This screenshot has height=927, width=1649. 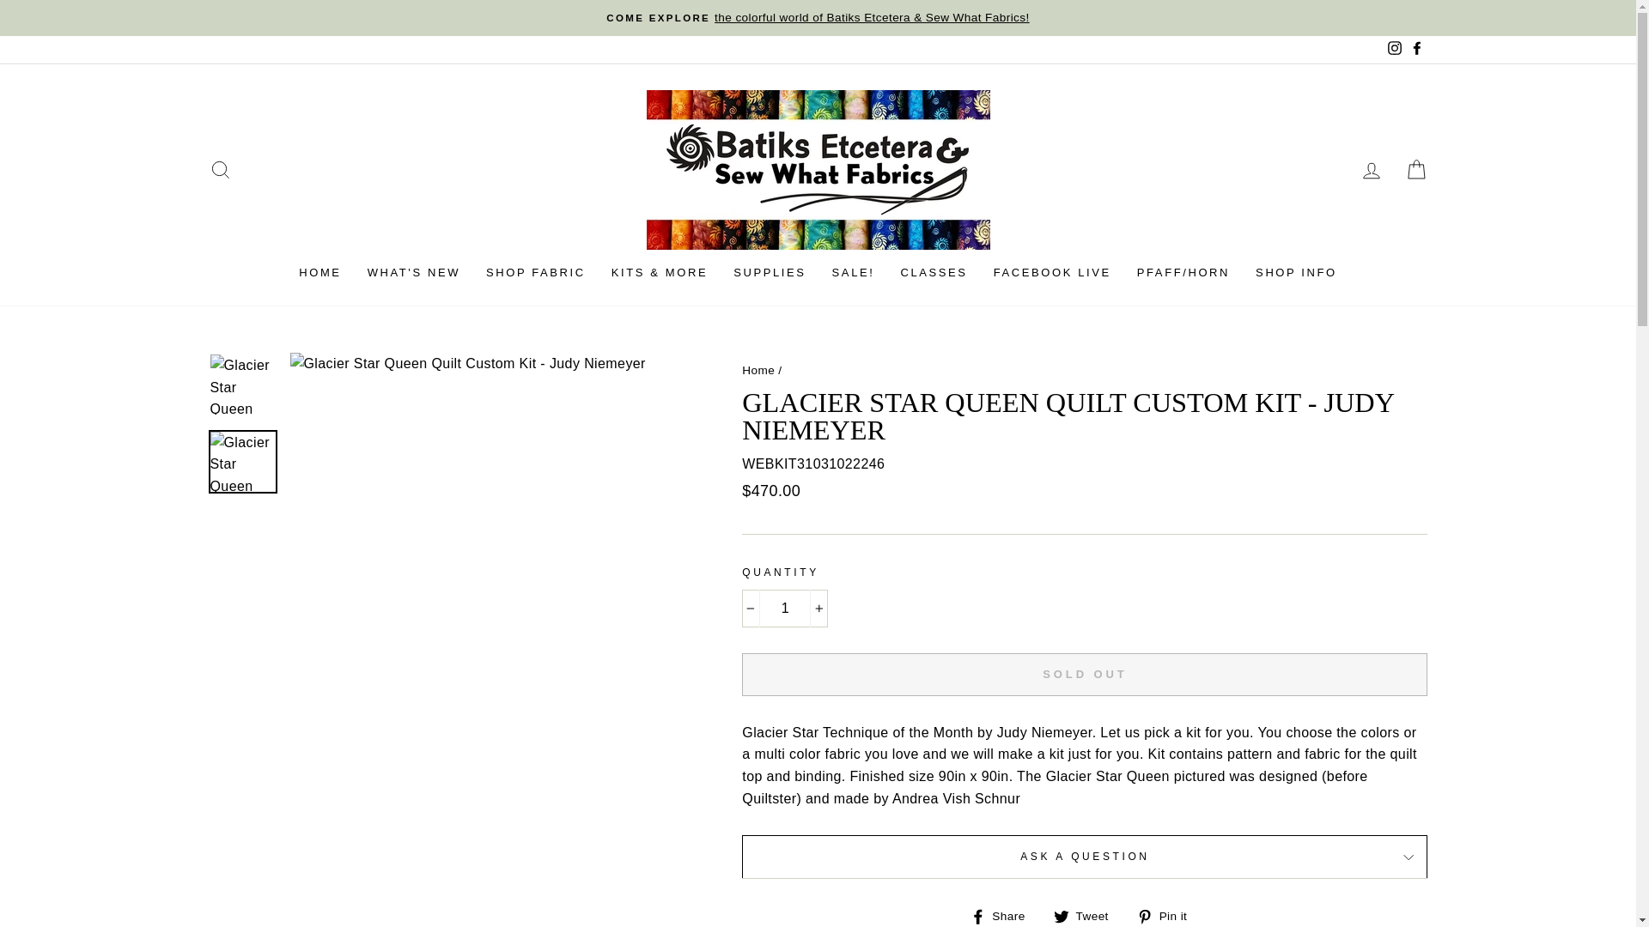 I want to click on Tweet on Twitter, so click(x=1087, y=916).